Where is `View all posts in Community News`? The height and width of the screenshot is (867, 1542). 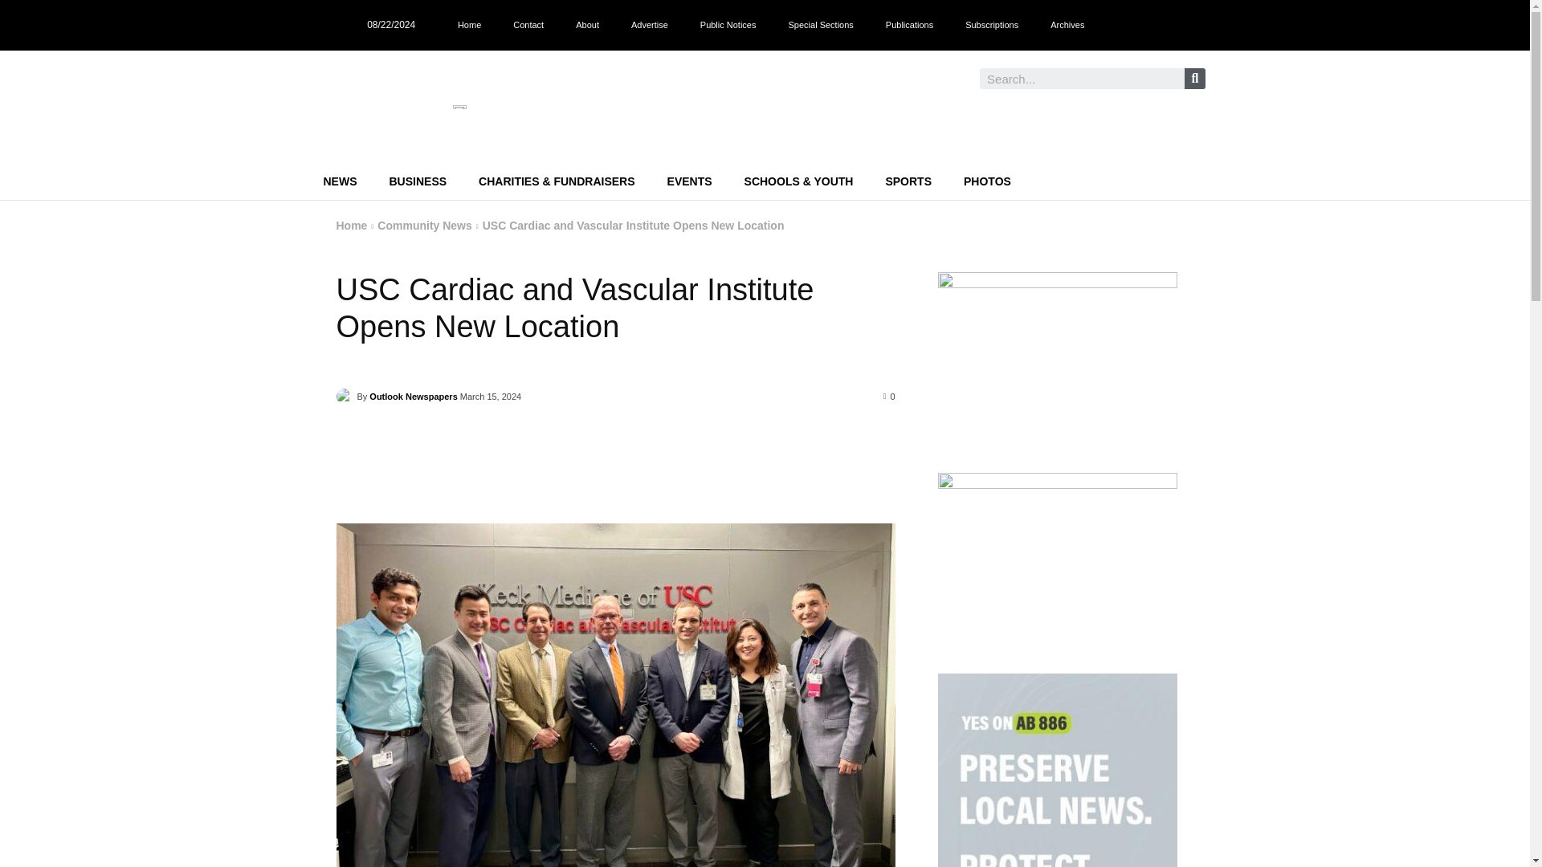
View all posts in Community News is located at coordinates (424, 226).